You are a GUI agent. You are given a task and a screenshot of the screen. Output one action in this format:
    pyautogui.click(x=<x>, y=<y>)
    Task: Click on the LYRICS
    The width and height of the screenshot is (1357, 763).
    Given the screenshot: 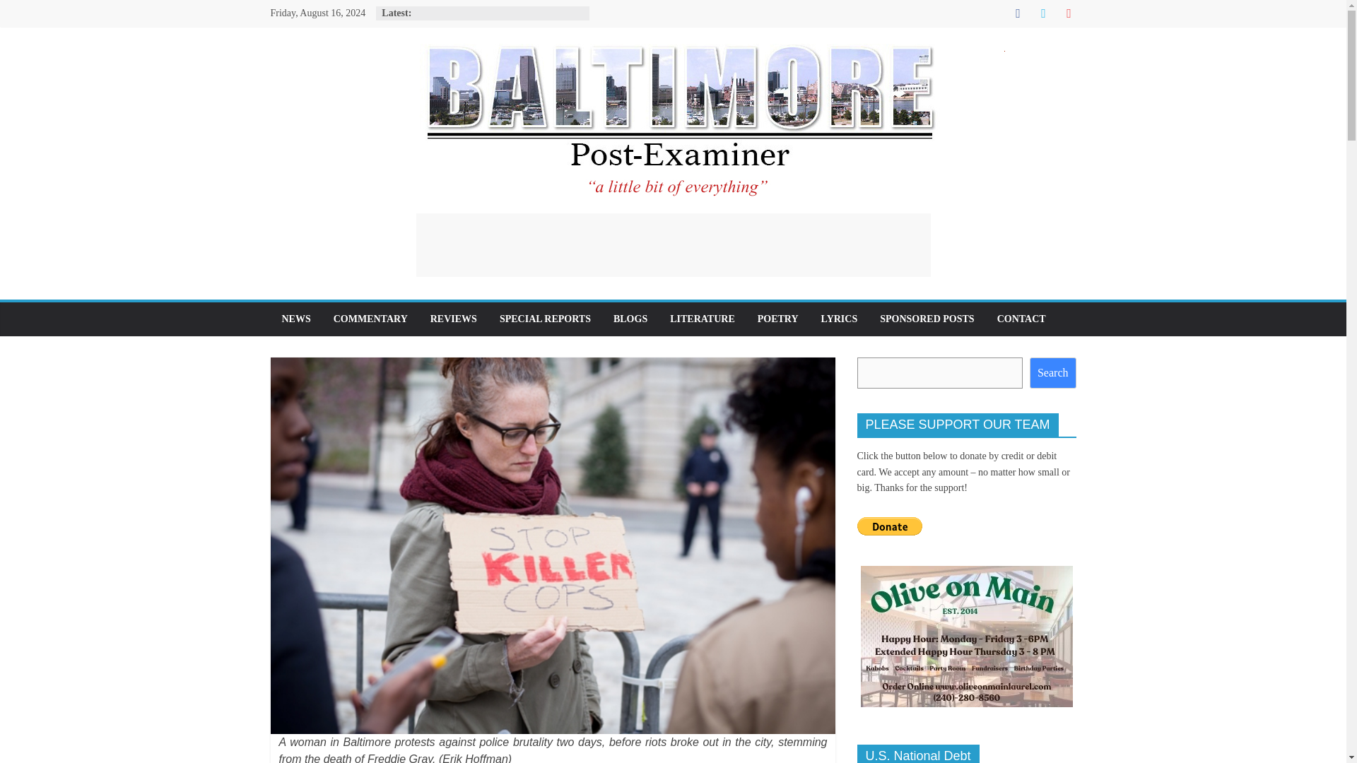 What is the action you would take?
    pyautogui.click(x=840, y=319)
    